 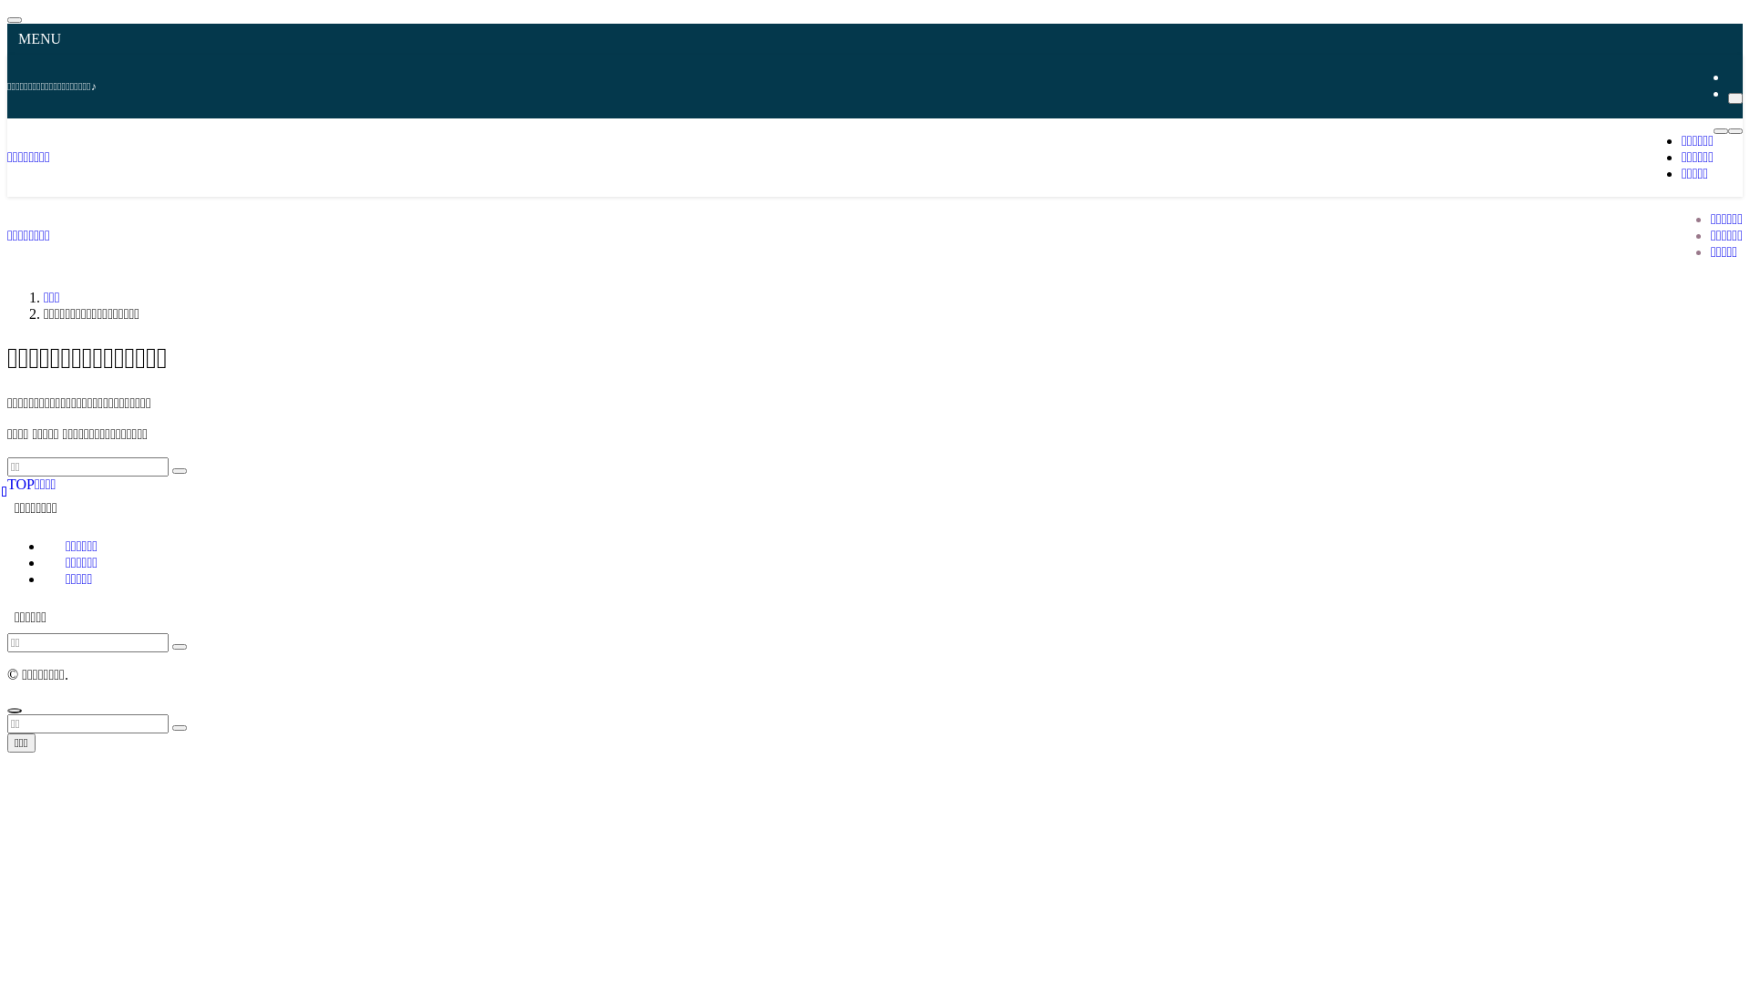 What do you see at coordinates (180, 471) in the screenshot?
I see `search` at bounding box center [180, 471].